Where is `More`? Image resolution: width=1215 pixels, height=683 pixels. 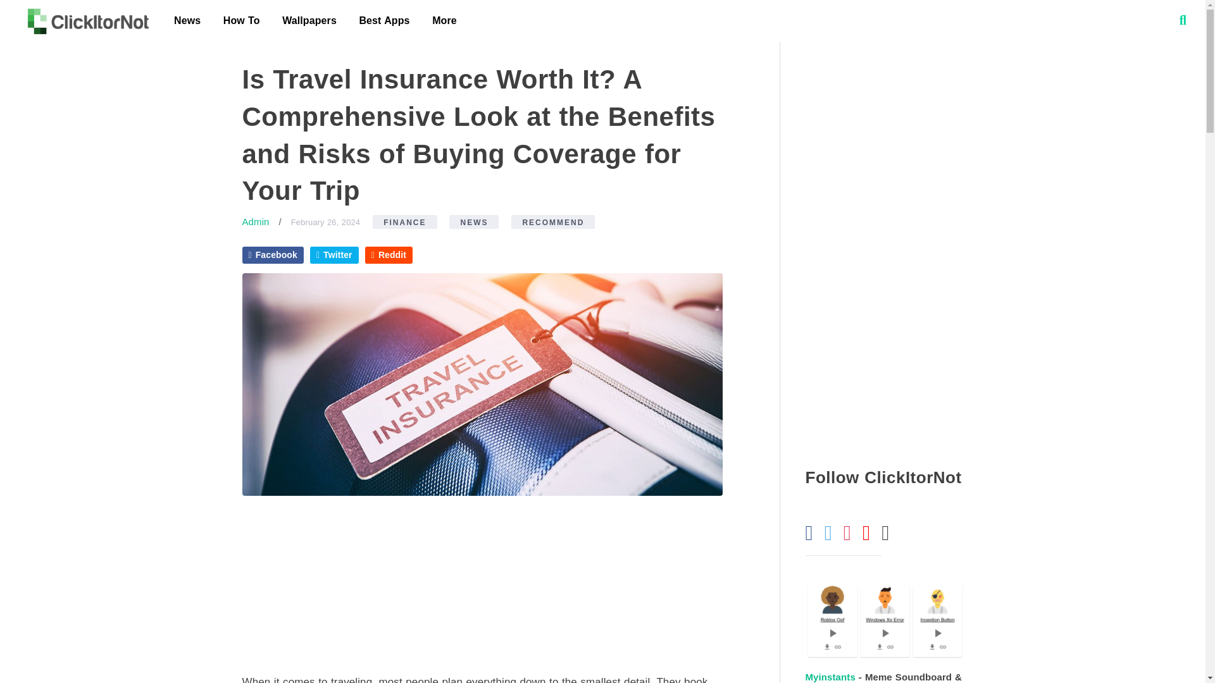 More is located at coordinates (444, 20).